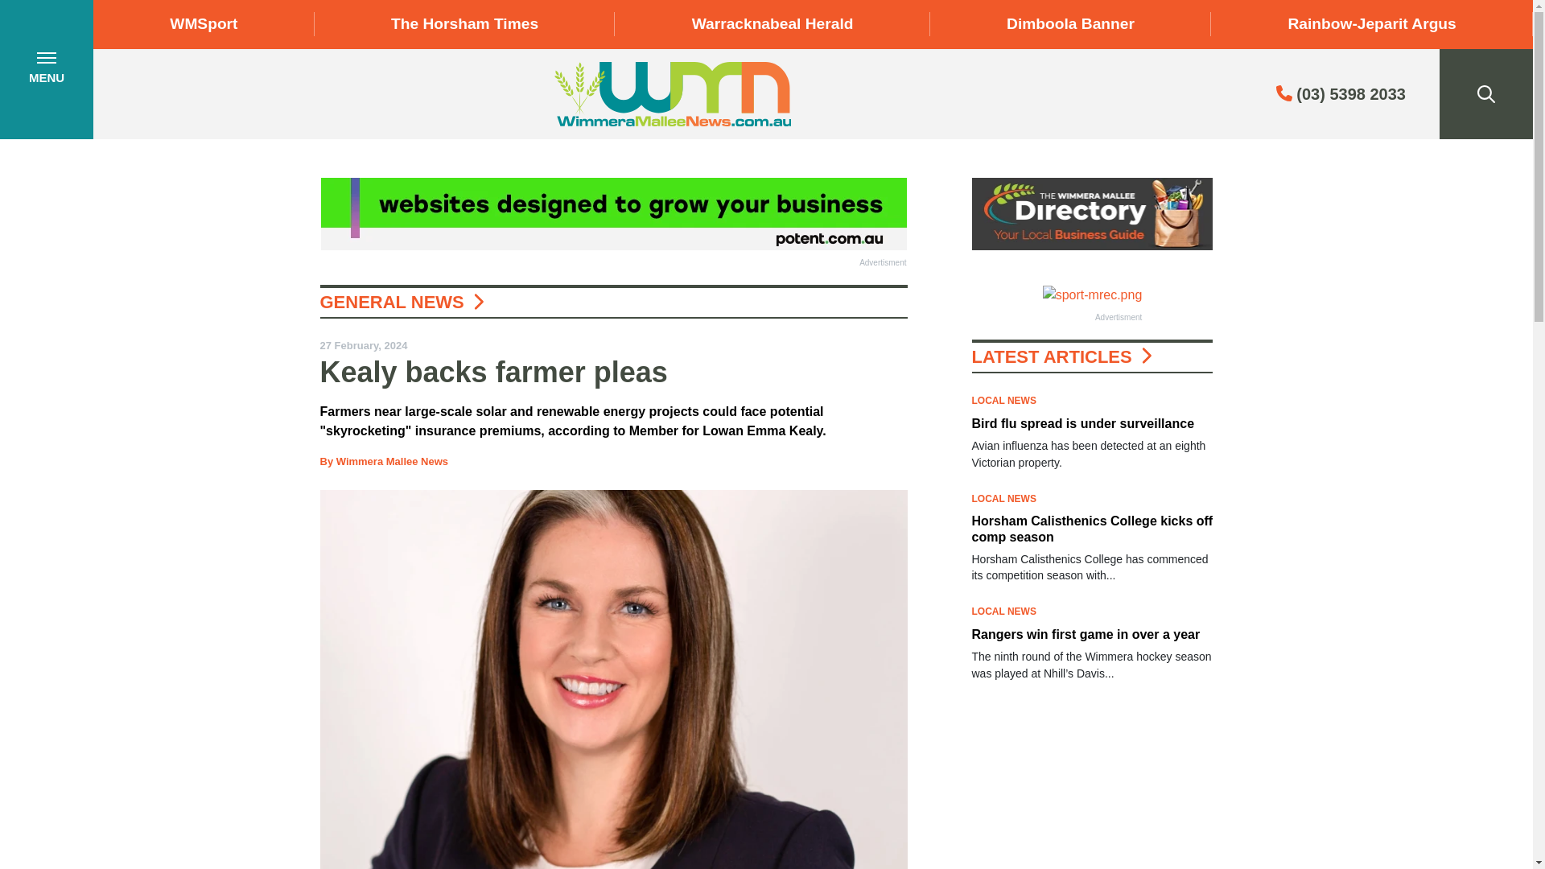  What do you see at coordinates (772, 24) in the screenshot?
I see `Warracknabeal Herald` at bounding box center [772, 24].